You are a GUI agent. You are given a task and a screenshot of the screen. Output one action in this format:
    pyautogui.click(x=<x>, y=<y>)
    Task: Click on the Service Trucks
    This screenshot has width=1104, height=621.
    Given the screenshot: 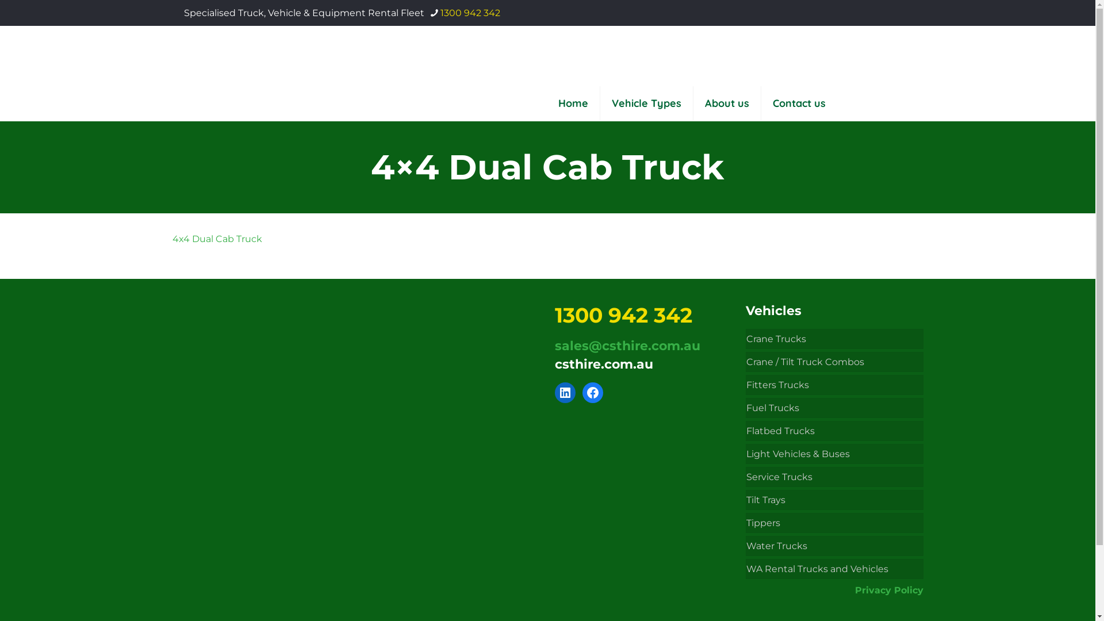 What is the action you would take?
    pyautogui.click(x=835, y=477)
    